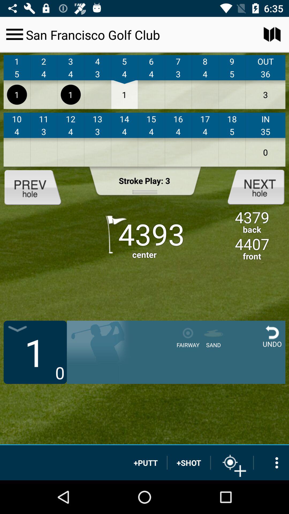 Image resolution: width=289 pixels, height=514 pixels. I want to click on view options, so click(271, 463).